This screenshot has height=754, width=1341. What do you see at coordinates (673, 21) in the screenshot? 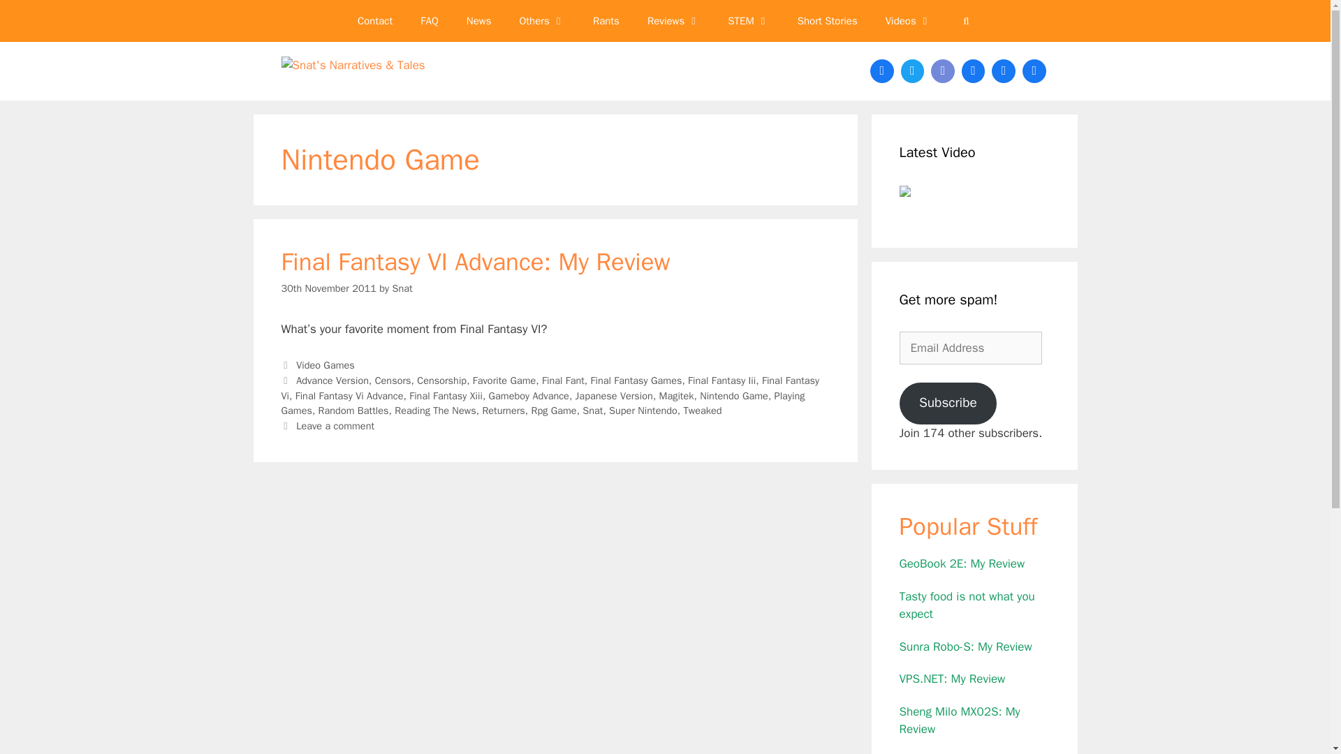
I see `Reviews` at bounding box center [673, 21].